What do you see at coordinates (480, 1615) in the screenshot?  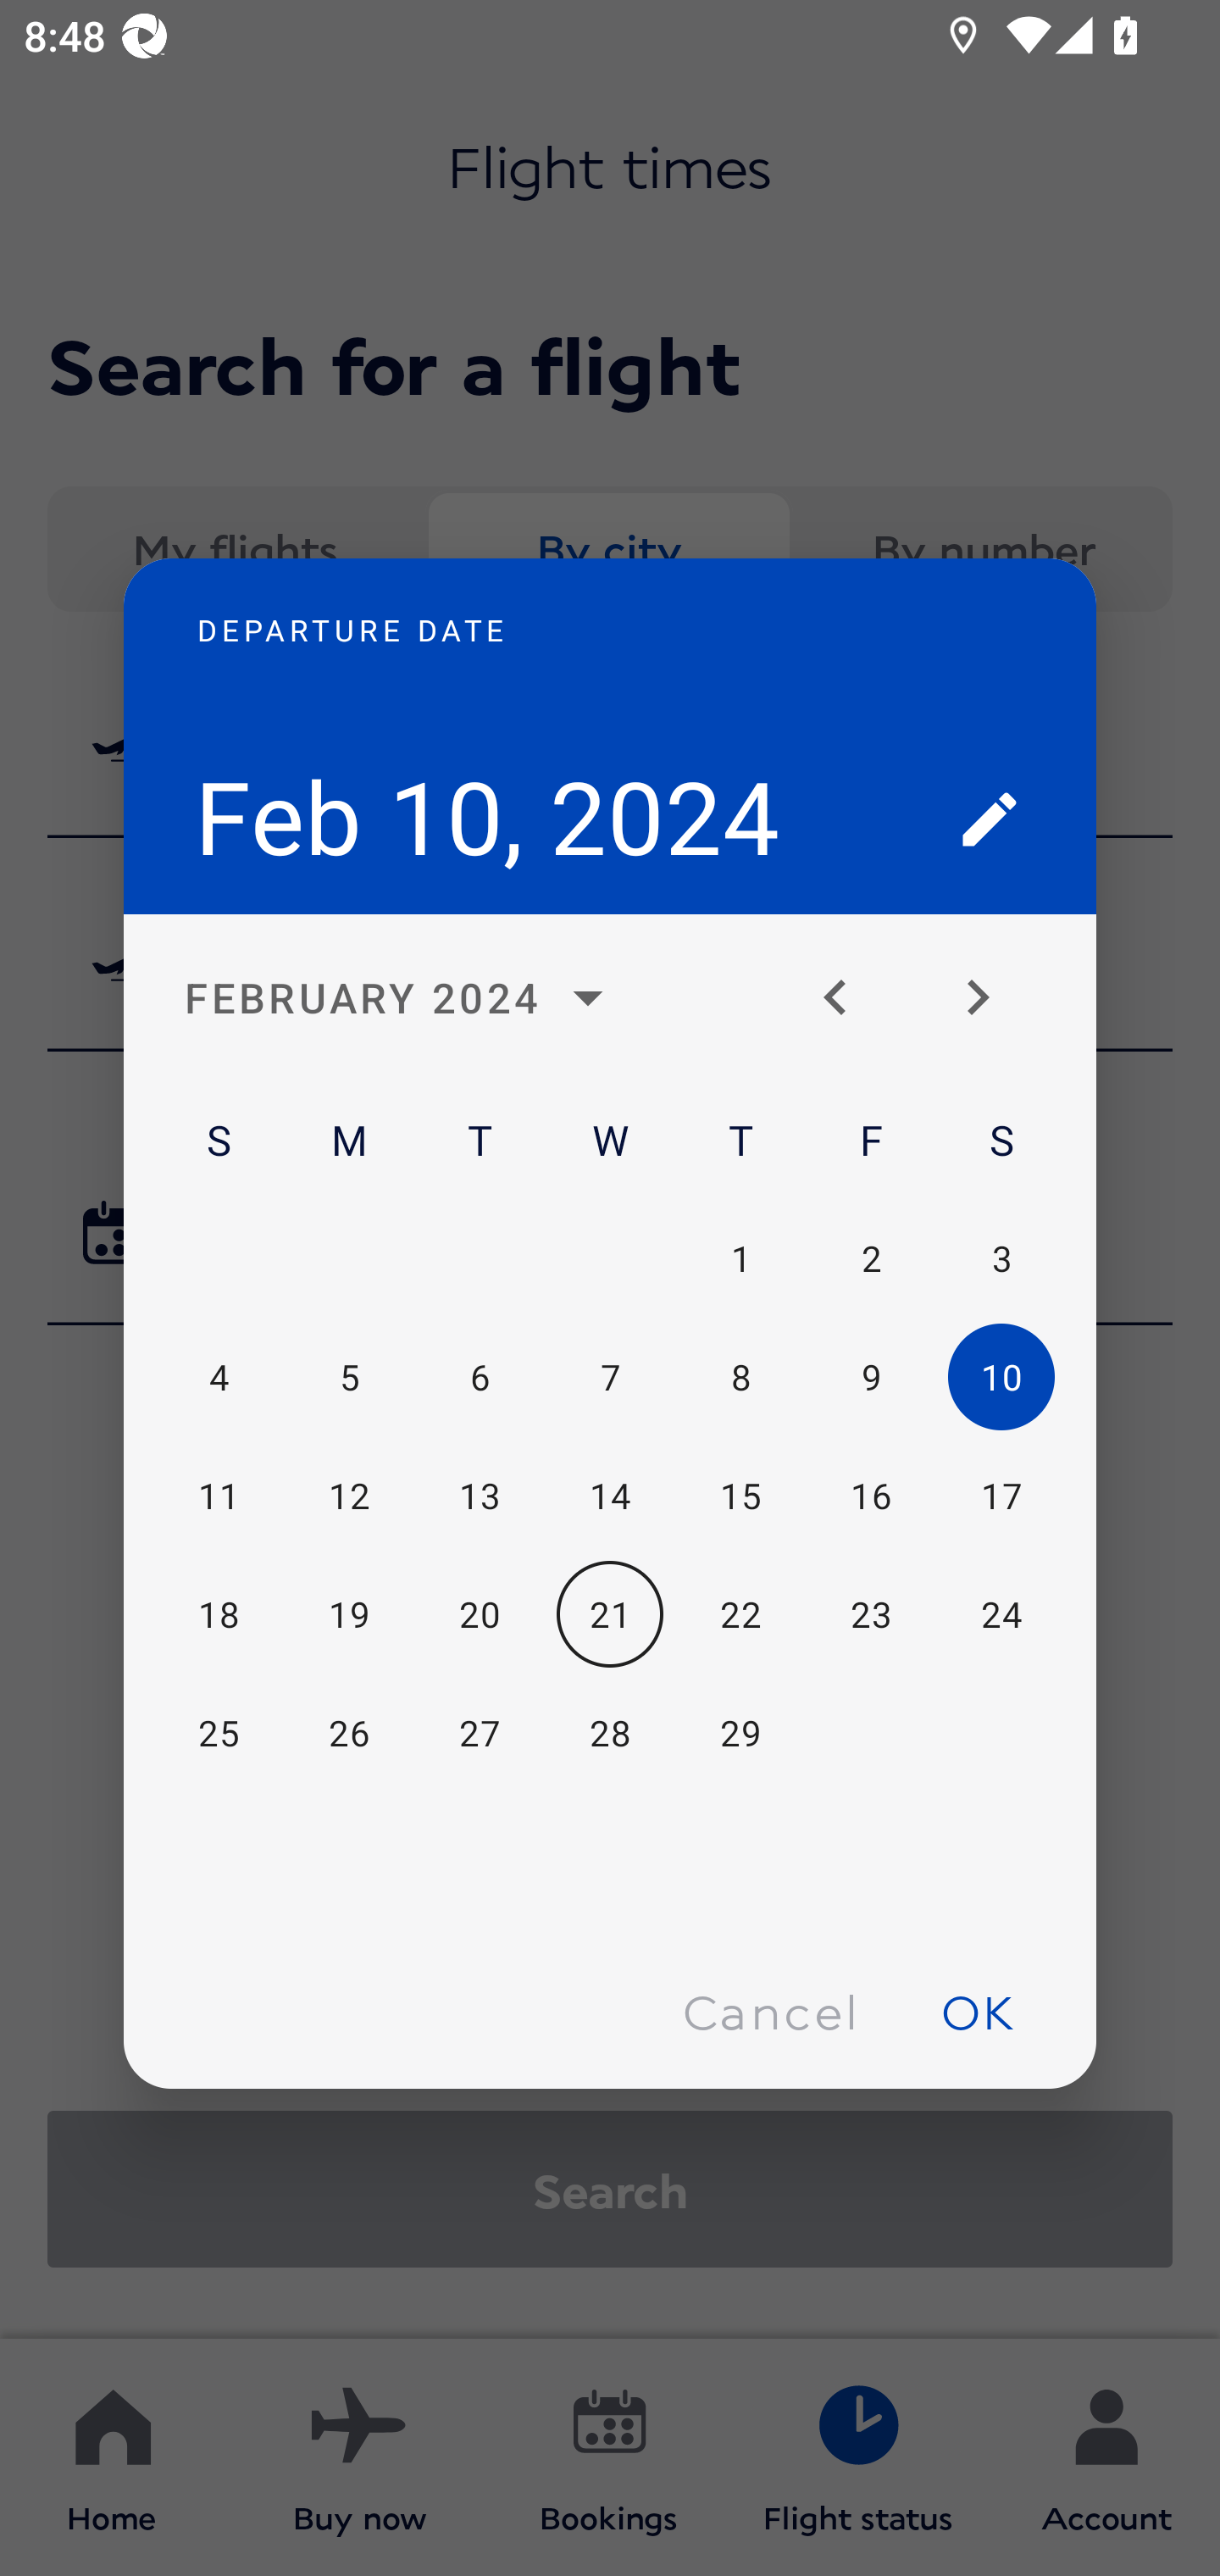 I see `20 Tue, Feb 20` at bounding box center [480, 1615].